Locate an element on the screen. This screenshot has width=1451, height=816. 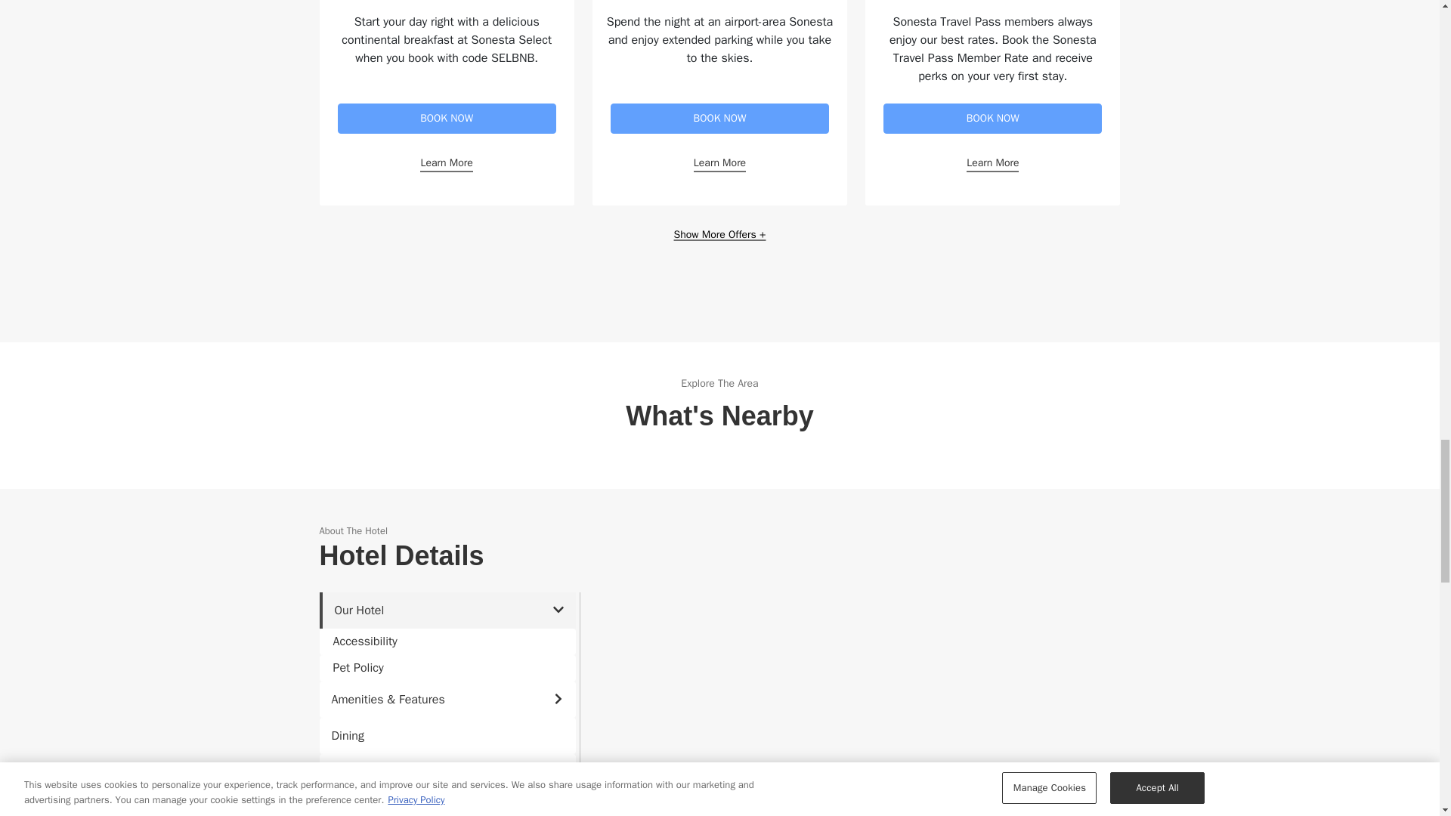
Accessibility is located at coordinates (447, 641).